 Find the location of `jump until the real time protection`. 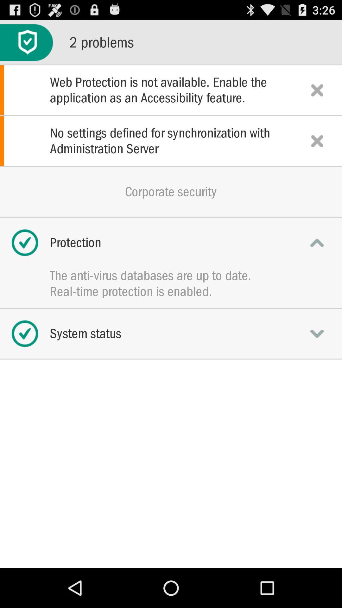

jump until the real time protection is located at coordinates (171, 291).